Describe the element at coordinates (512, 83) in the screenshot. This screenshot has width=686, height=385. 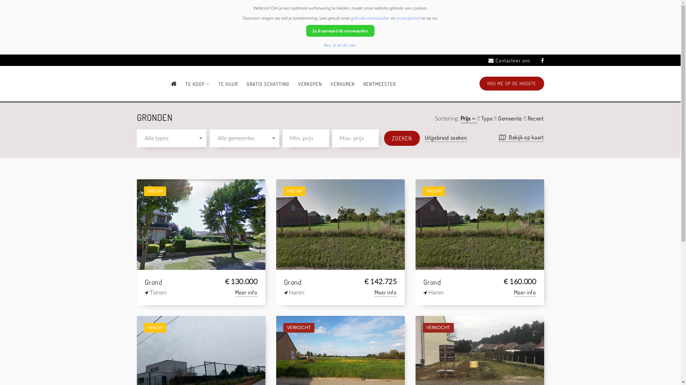
I see `HOU ME OP DE HOOGTE` at that location.